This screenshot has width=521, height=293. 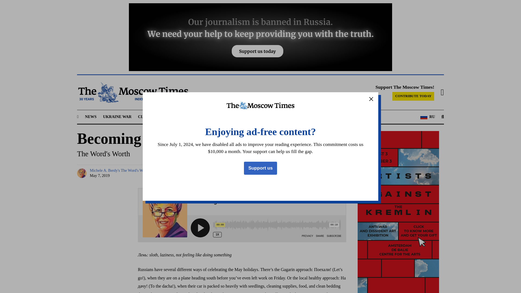 What do you see at coordinates (413, 96) in the screenshot?
I see `CONTRIBUTE TODAY` at bounding box center [413, 96].